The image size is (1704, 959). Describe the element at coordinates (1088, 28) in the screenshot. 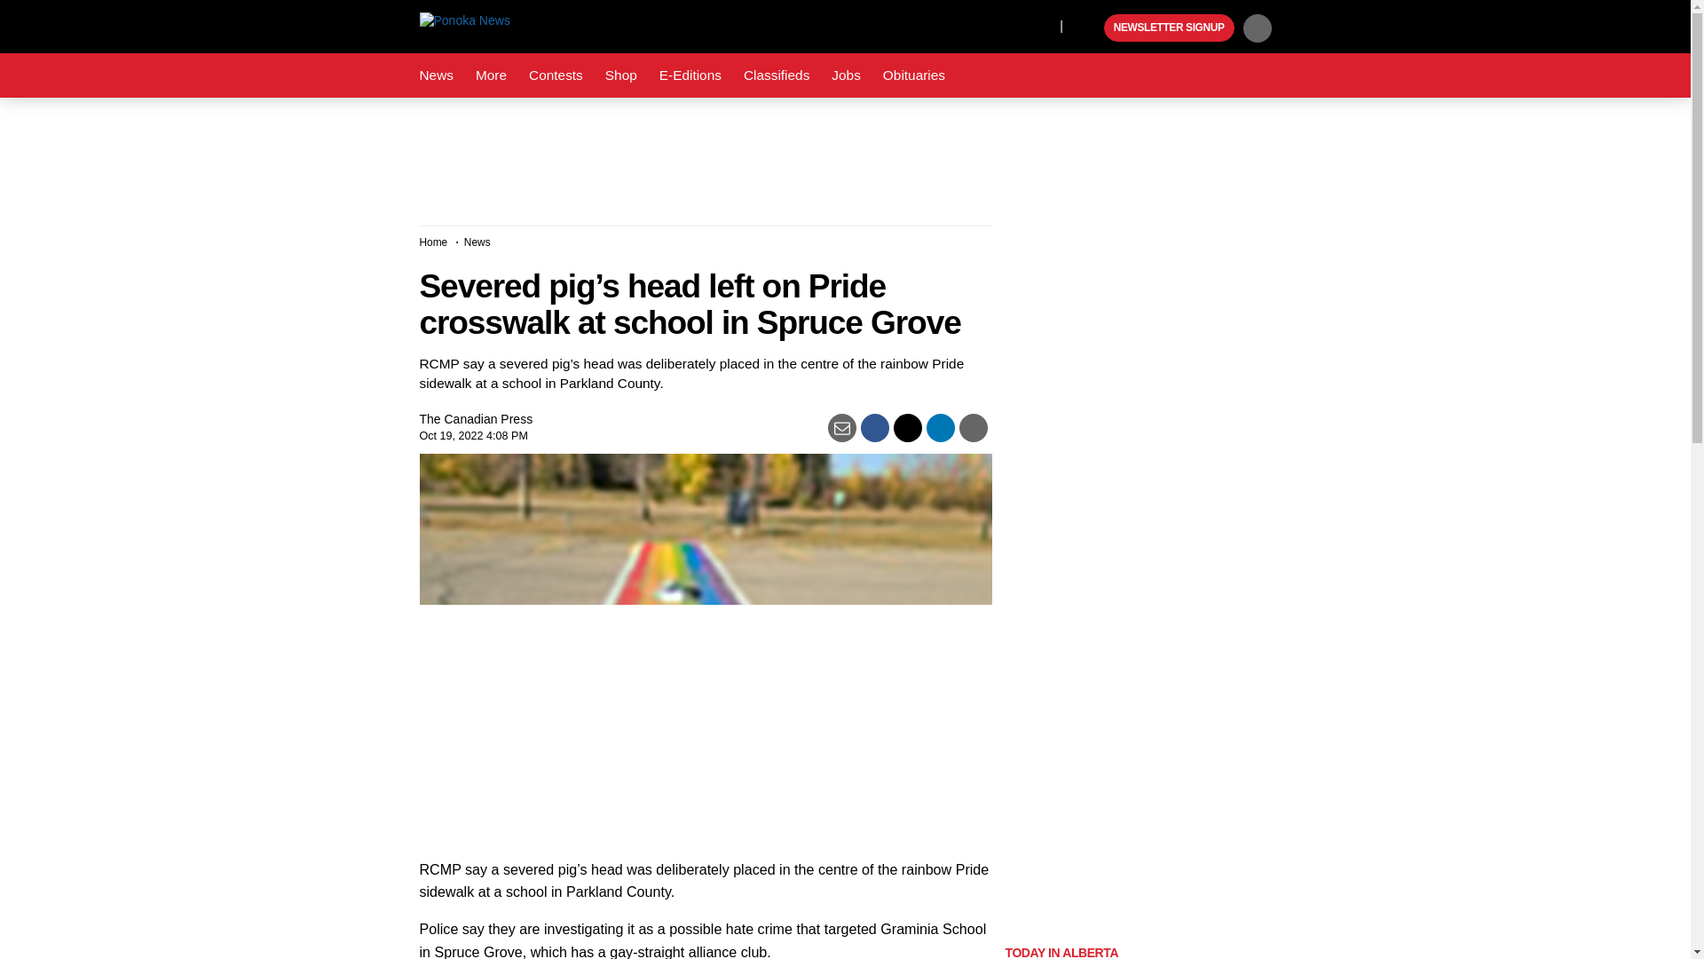

I see `Play` at that location.